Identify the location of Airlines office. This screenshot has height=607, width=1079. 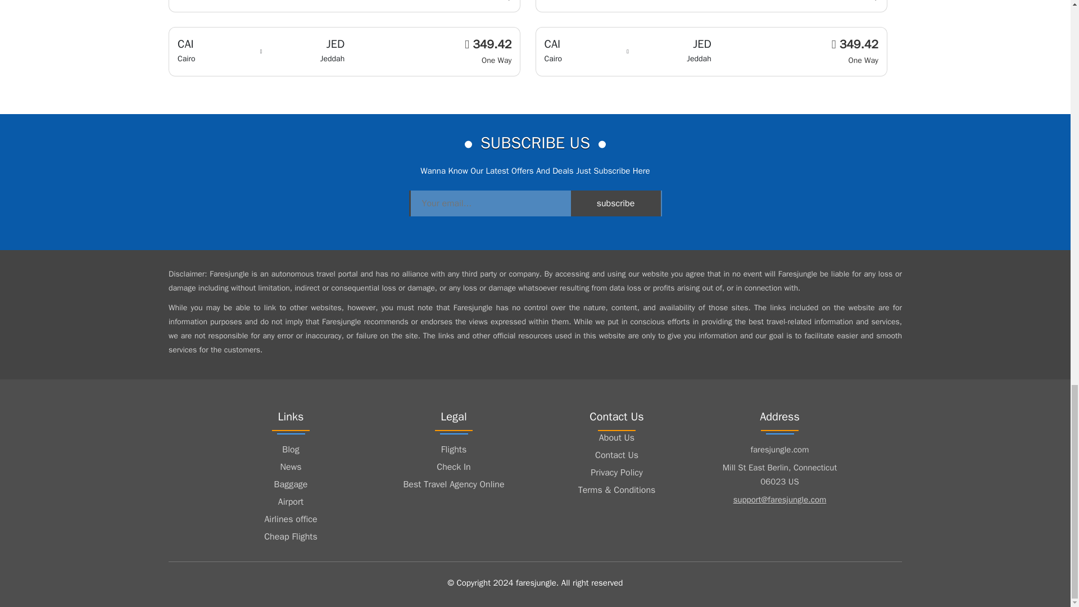
(291, 519).